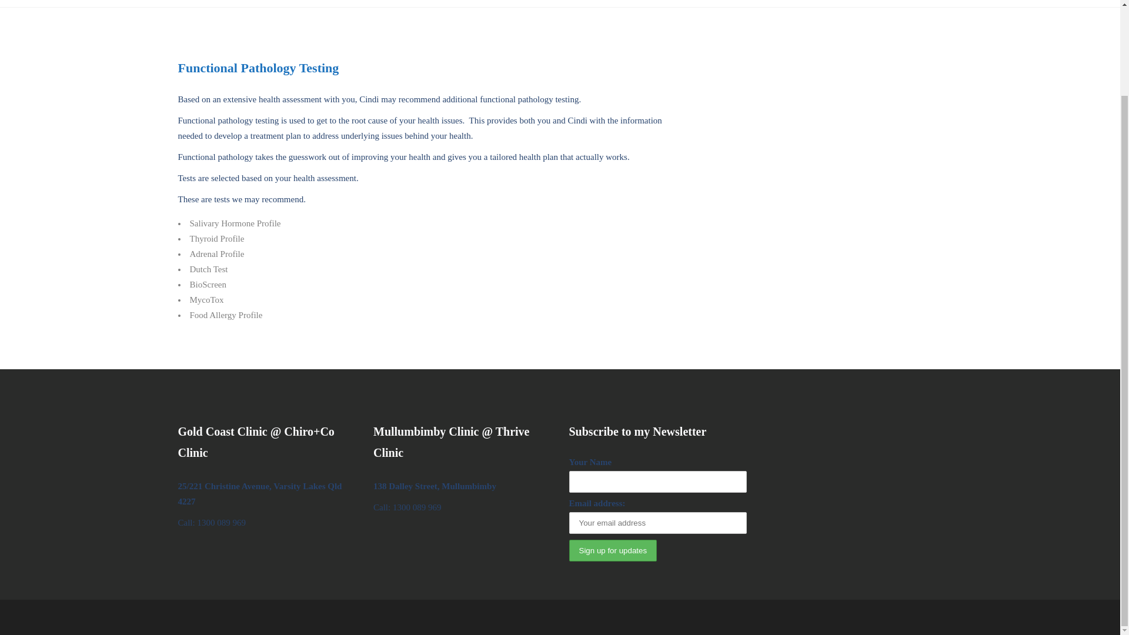 The width and height of the screenshot is (1129, 635). What do you see at coordinates (904, 4) in the screenshot?
I see `Fertility` at bounding box center [904, 4].